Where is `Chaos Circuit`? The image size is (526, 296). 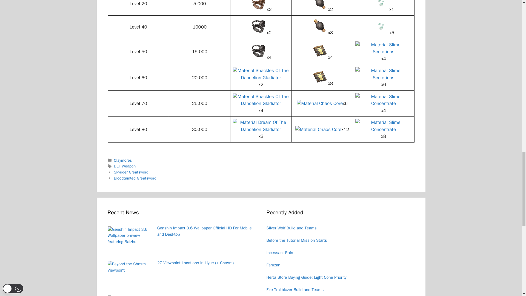
Chaos Circuit is located at coordinates (319, 50).